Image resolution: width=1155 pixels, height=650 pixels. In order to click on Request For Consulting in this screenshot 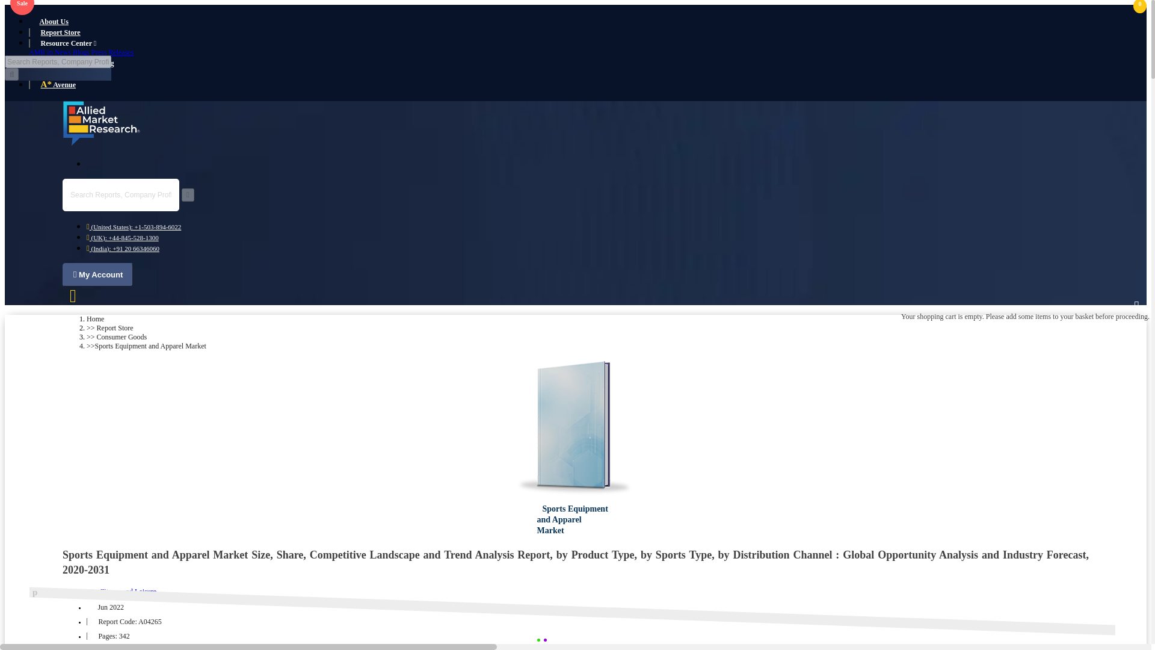, I will do `click(77, 63)`.